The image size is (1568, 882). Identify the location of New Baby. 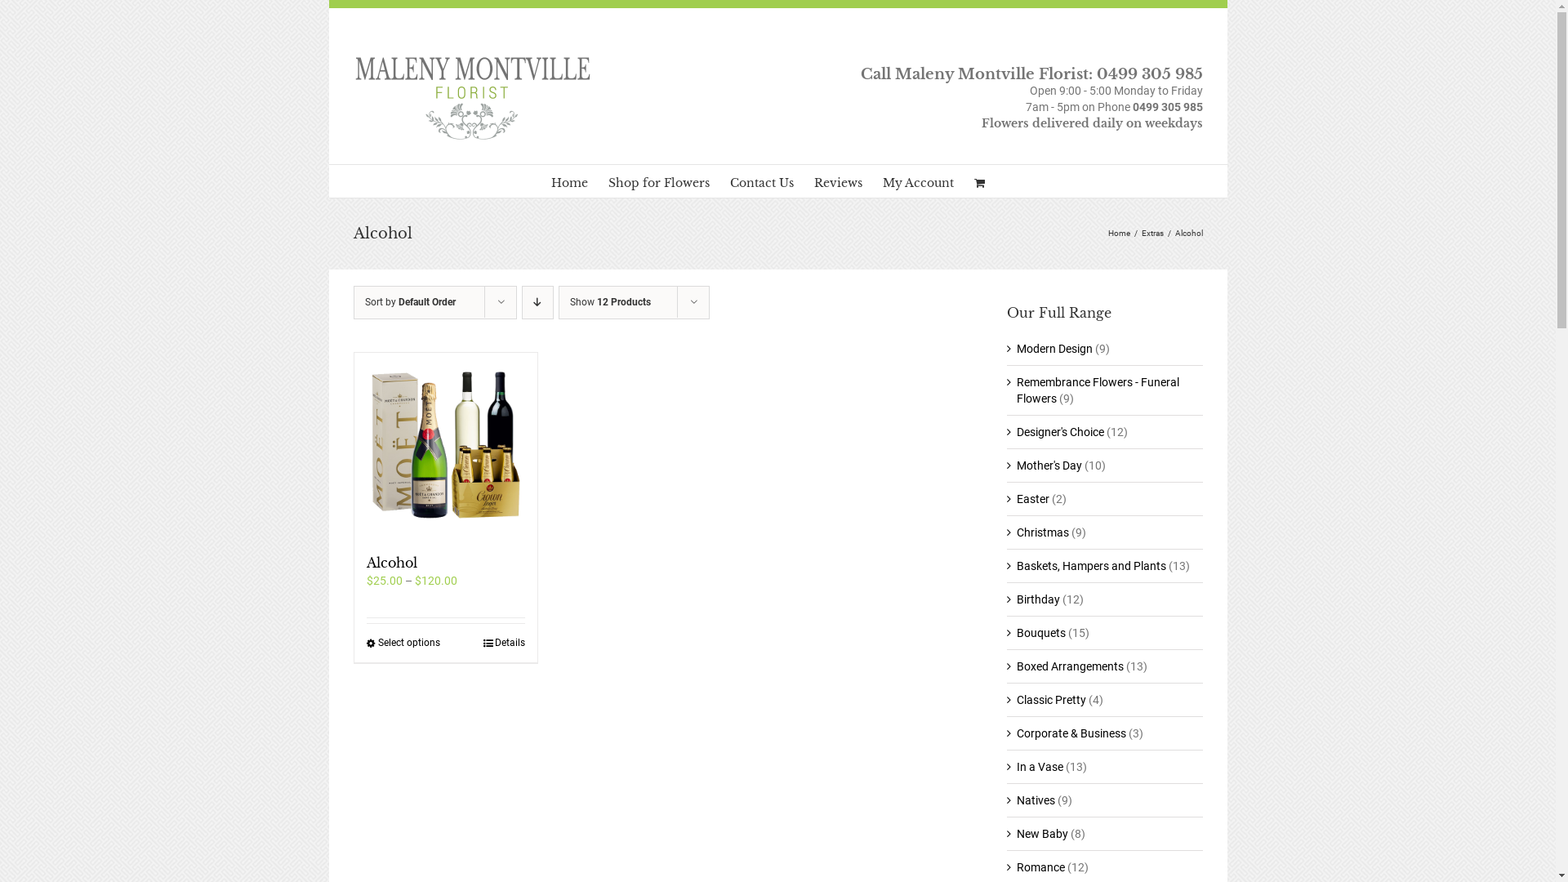
(1042, 834).